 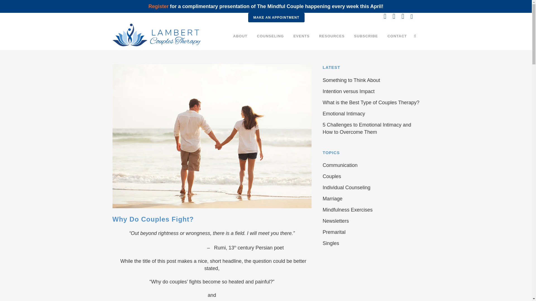 I want to click on EVENTS, so click(x=301, y=36).